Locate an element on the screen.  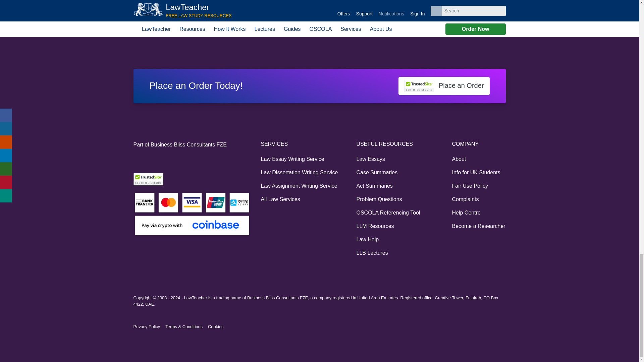
homepage link is located at coordinates (137, 29).